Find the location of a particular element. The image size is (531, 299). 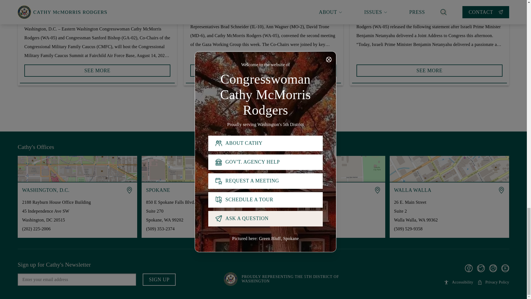

SEE MORE is located at coordinates (97, 68).